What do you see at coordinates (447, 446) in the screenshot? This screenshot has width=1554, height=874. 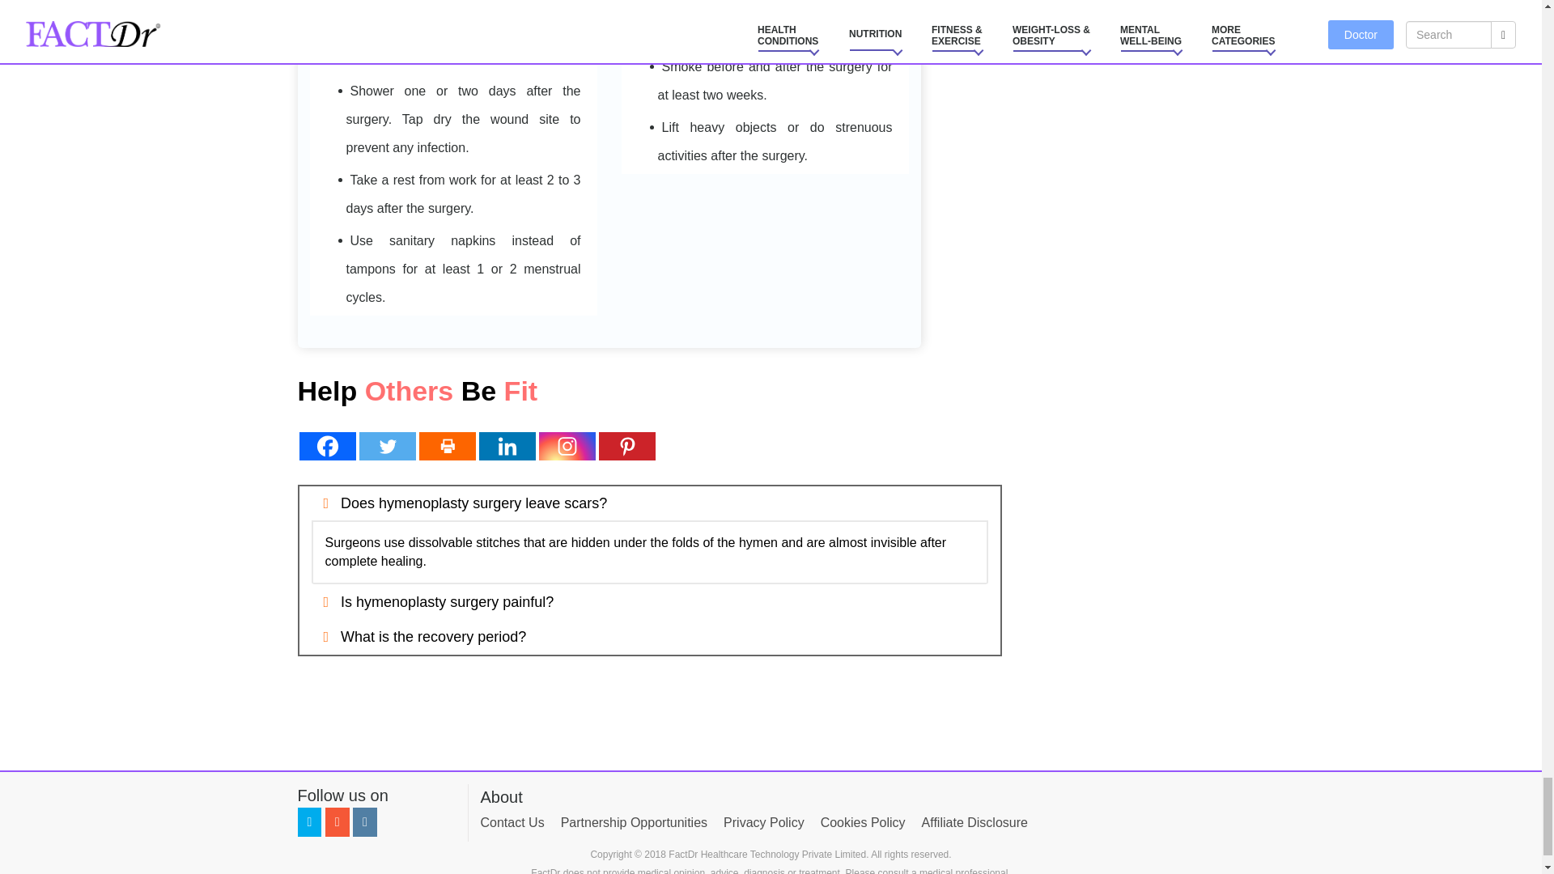 I see `Print` at bounding box center [447, 446].